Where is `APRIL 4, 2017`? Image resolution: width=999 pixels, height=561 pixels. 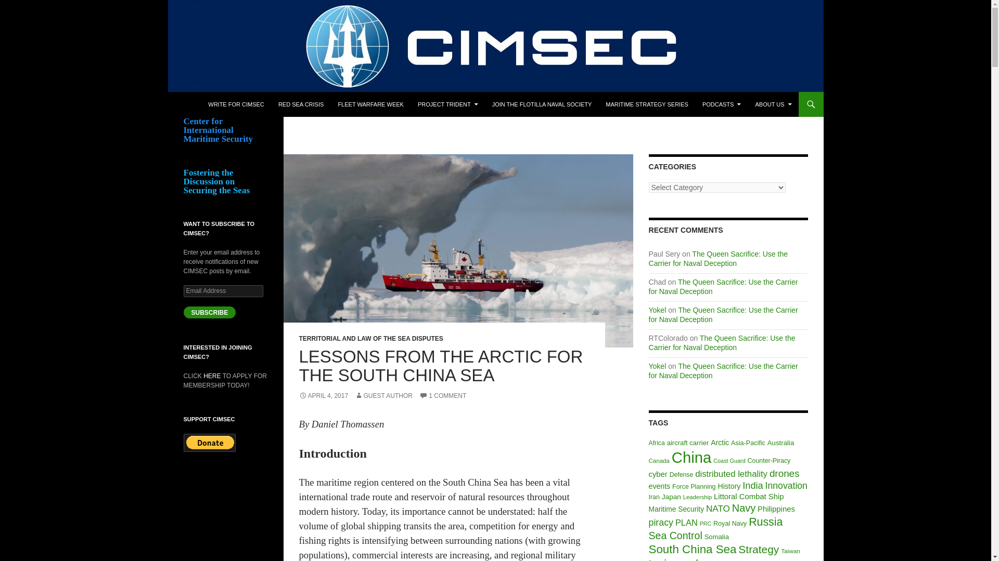
APRIL 4, 2017 is located at coordinates (323, 395).